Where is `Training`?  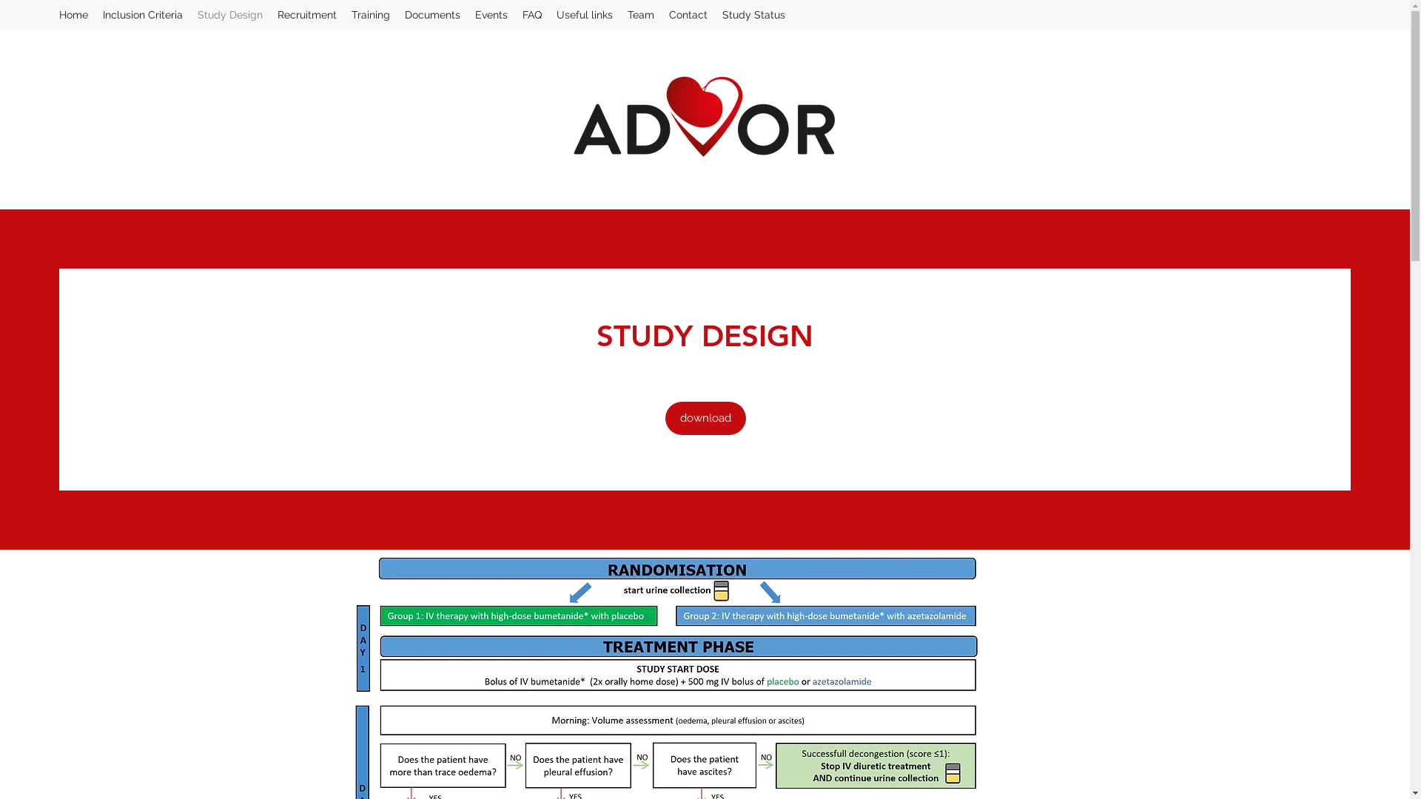
Training is located at coordinates (371, 15).